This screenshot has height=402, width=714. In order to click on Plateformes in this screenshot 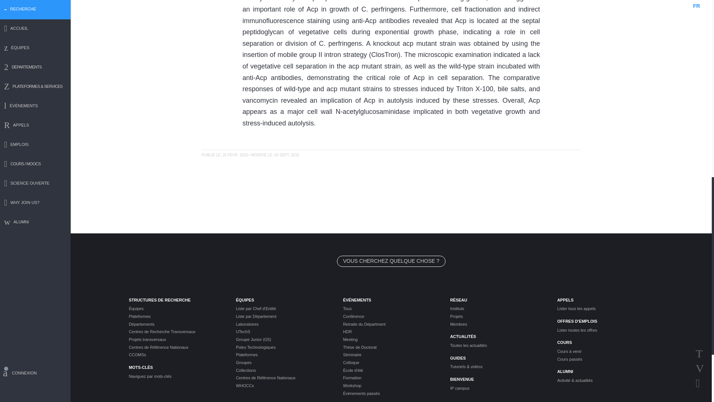, I will do `click(176, 316)`.